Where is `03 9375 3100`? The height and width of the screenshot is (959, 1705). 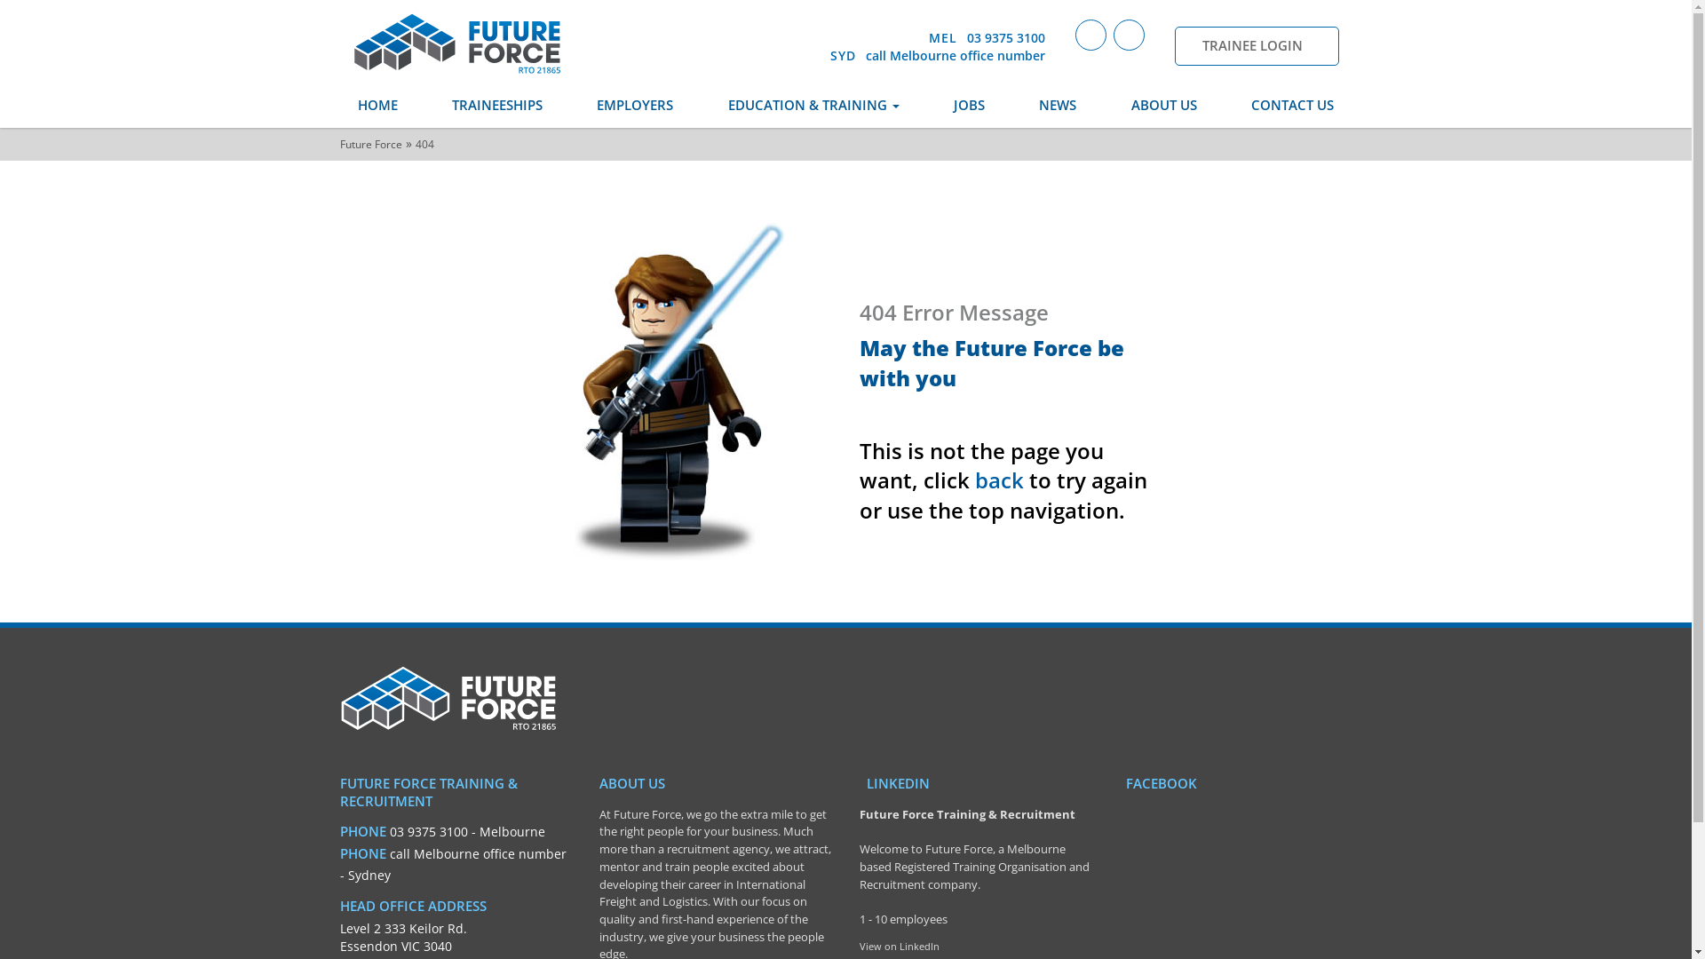
03 9375 3100 is located at coordinates (1005, 37).